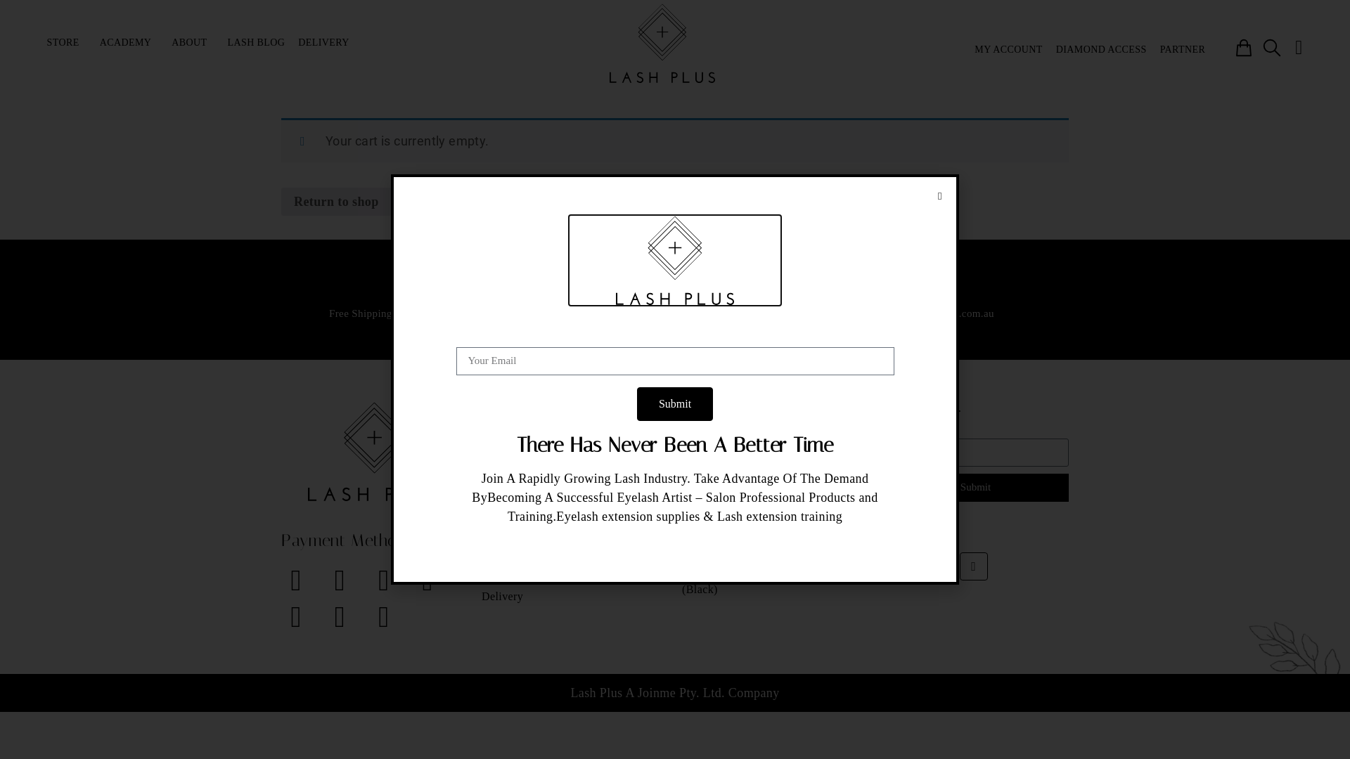 The width and height of the screenshot is (1350, 759). I want to click on follow us on instagram, so click(675, 313).